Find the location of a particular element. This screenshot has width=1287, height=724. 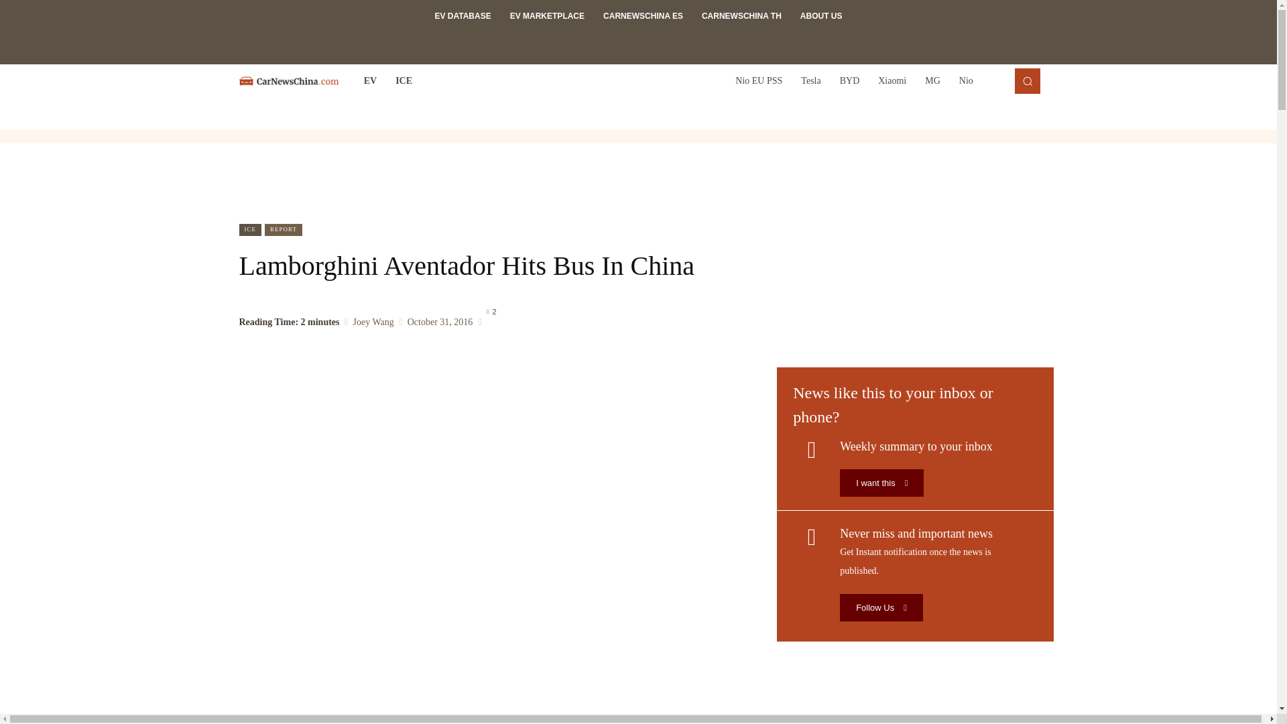

CARNEWSCHINA ES is located at coordinates (642, 16).